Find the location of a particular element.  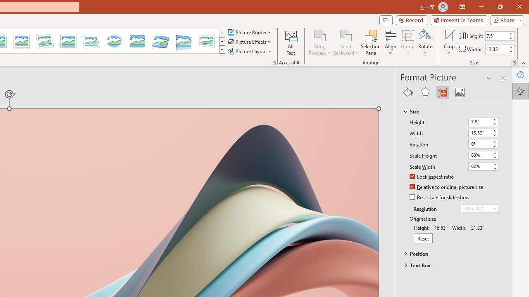

Row Down is located at coordinates (222, 41).